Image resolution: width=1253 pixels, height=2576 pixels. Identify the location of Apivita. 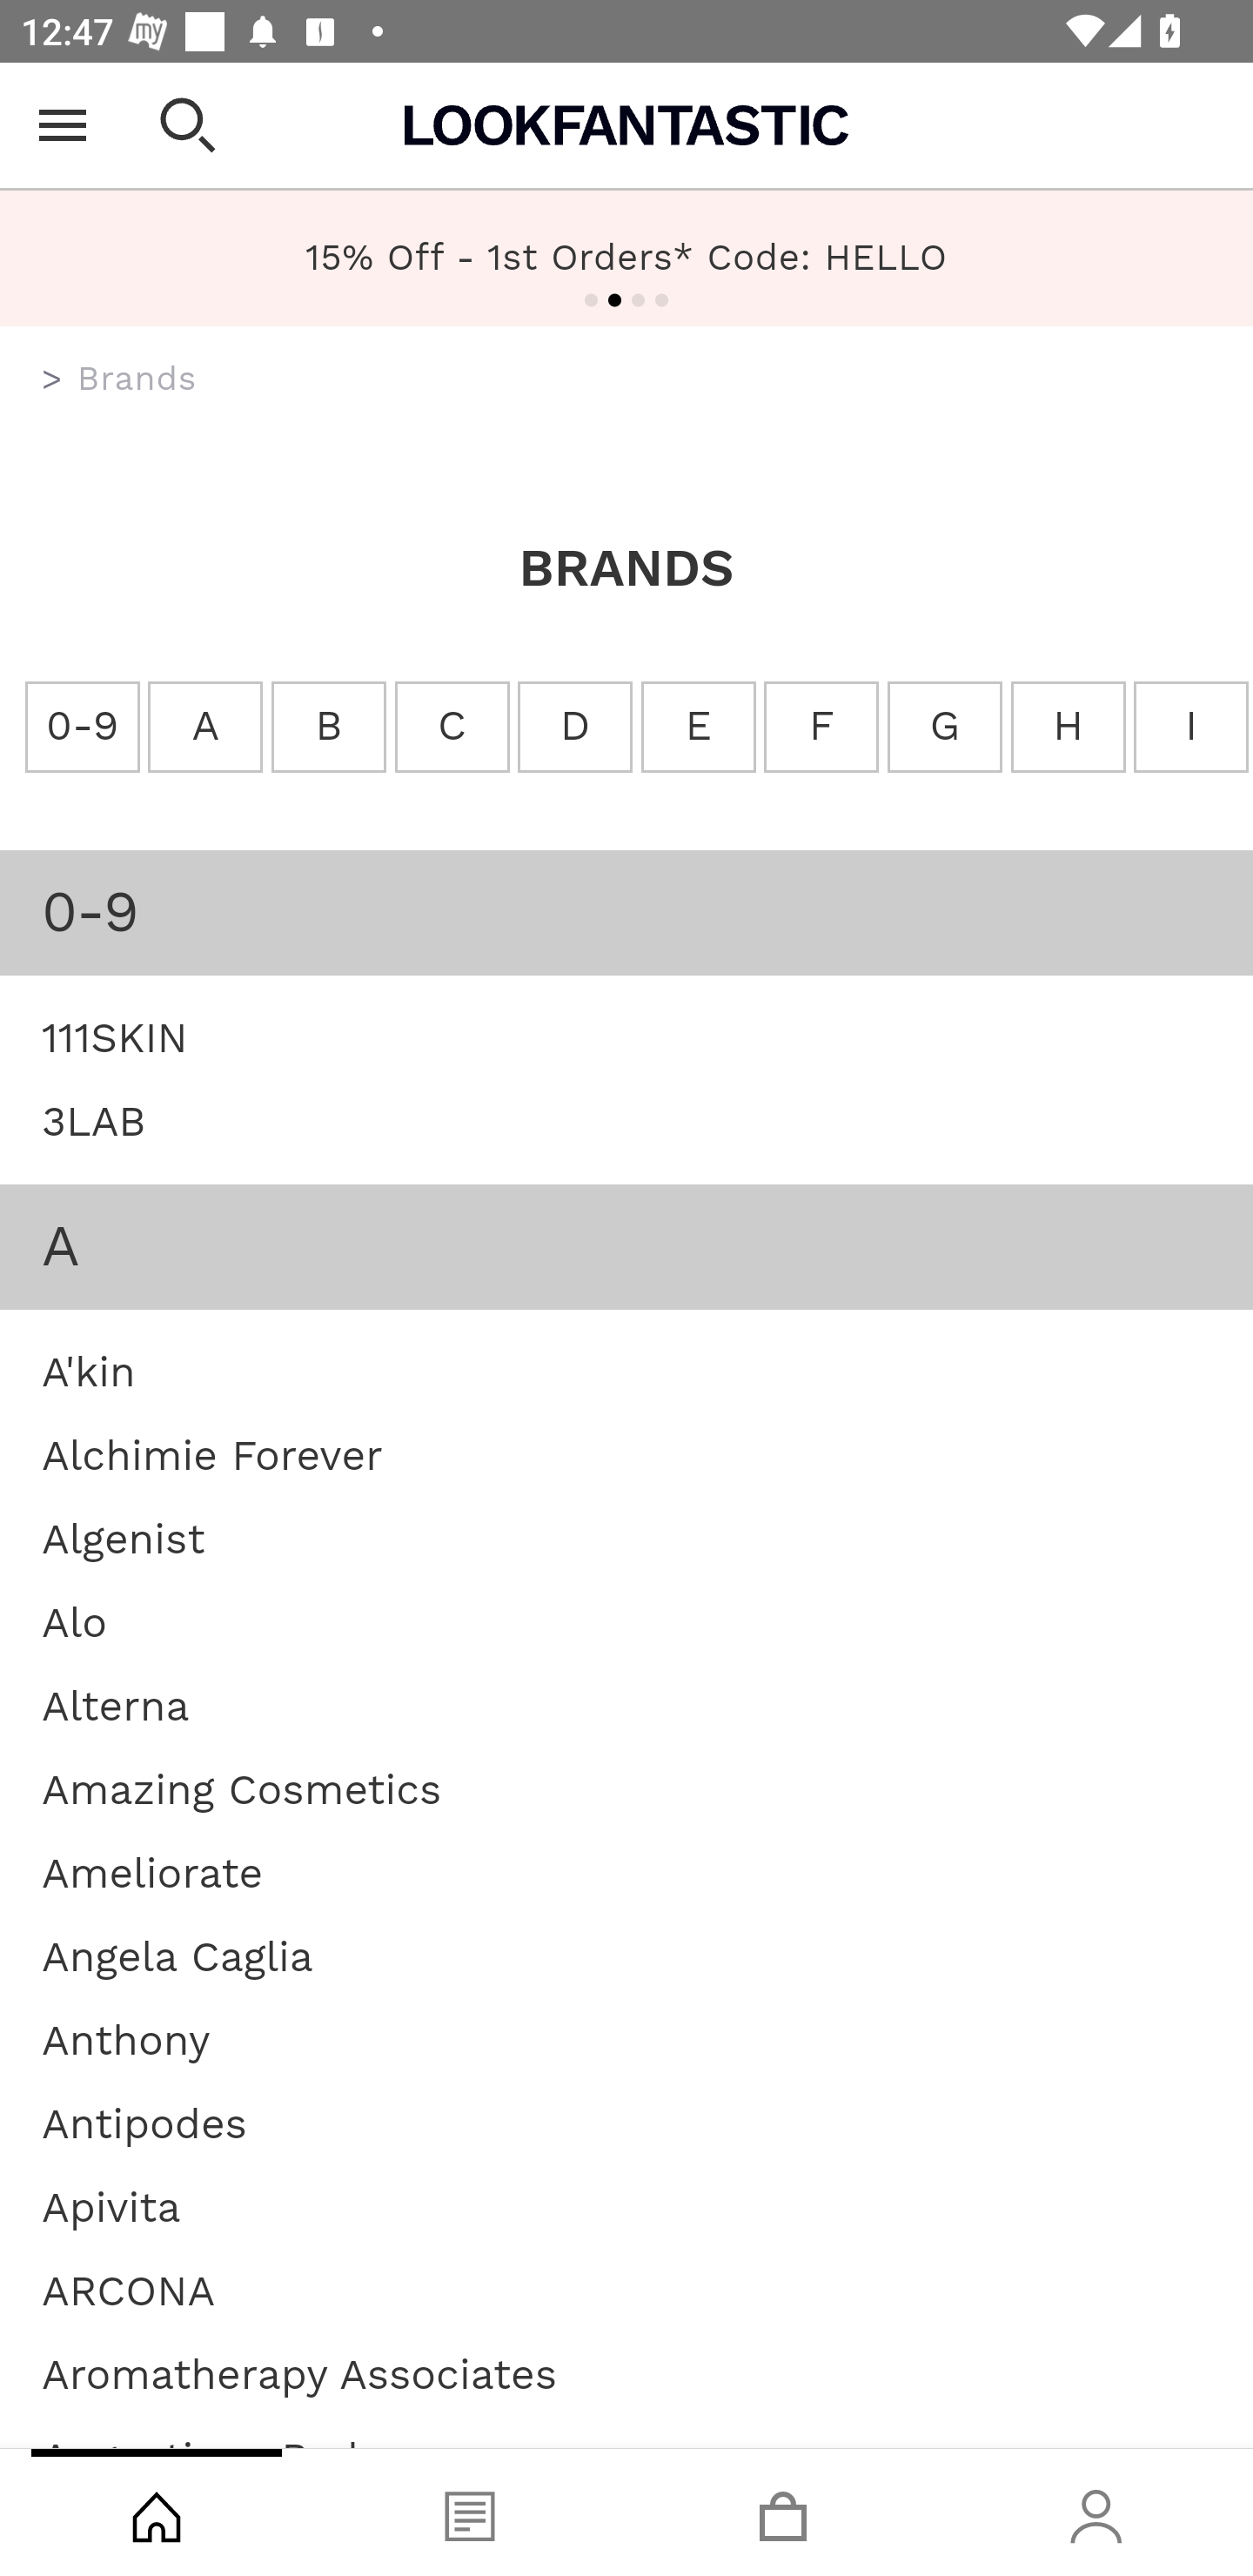
(111, 2206).